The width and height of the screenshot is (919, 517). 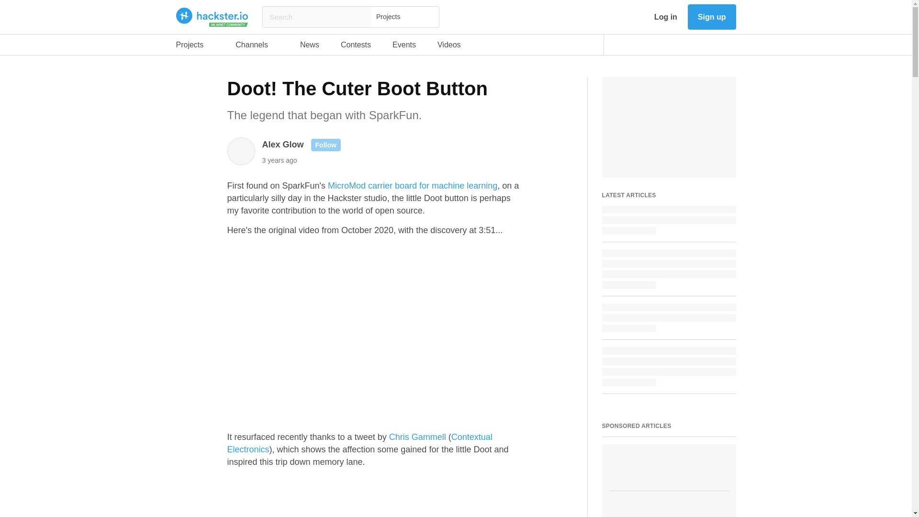 I want to click on Sign up for our Newsletter, so click(x=319, y=47).